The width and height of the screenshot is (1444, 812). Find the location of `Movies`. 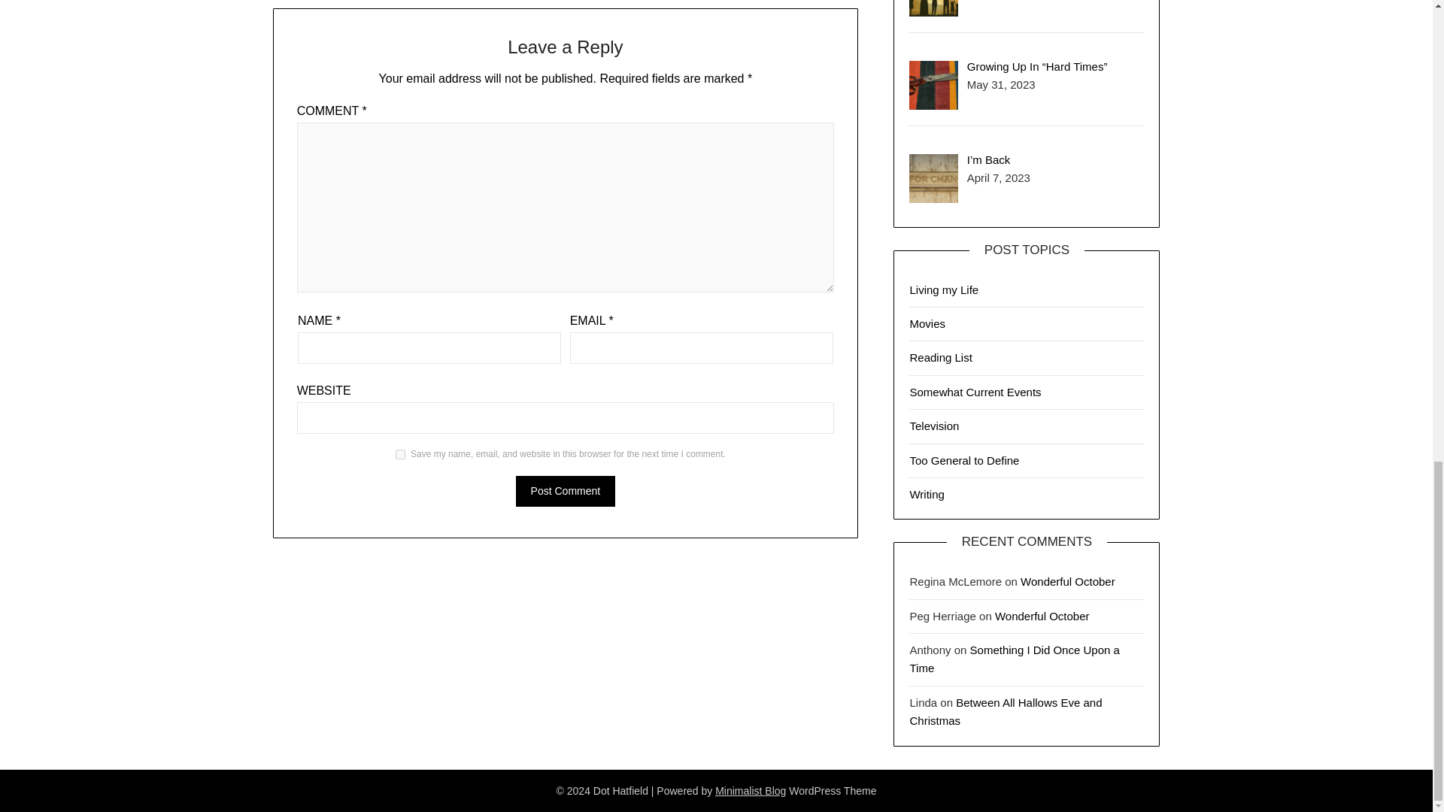

Movies is located at coordinates (927, 323).